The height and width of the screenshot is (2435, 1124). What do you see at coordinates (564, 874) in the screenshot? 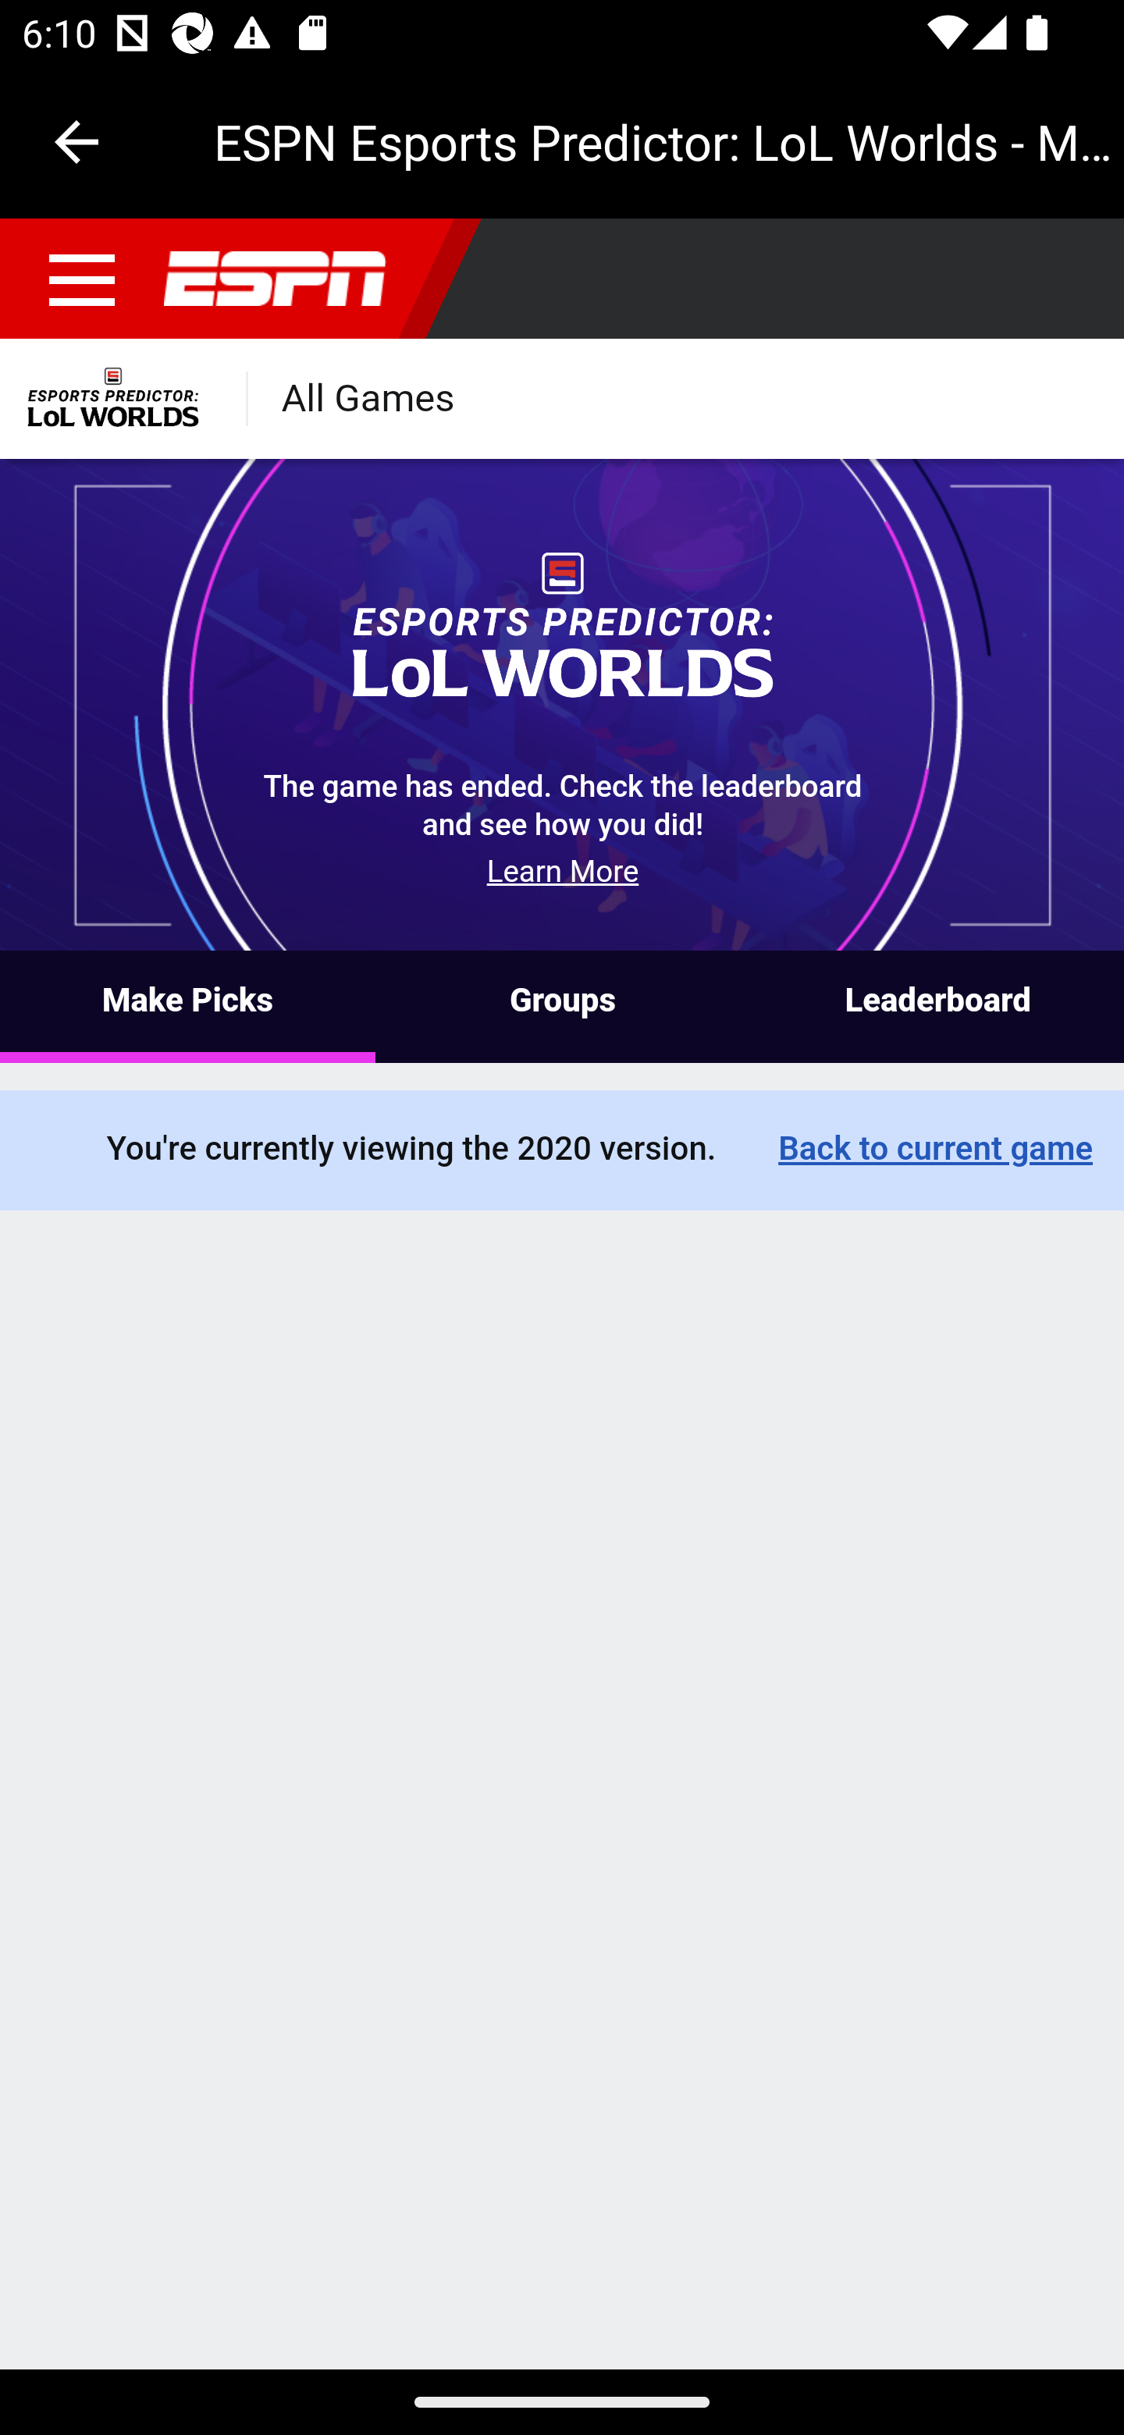
I see `Learn More` at bounding box center [564, 874].